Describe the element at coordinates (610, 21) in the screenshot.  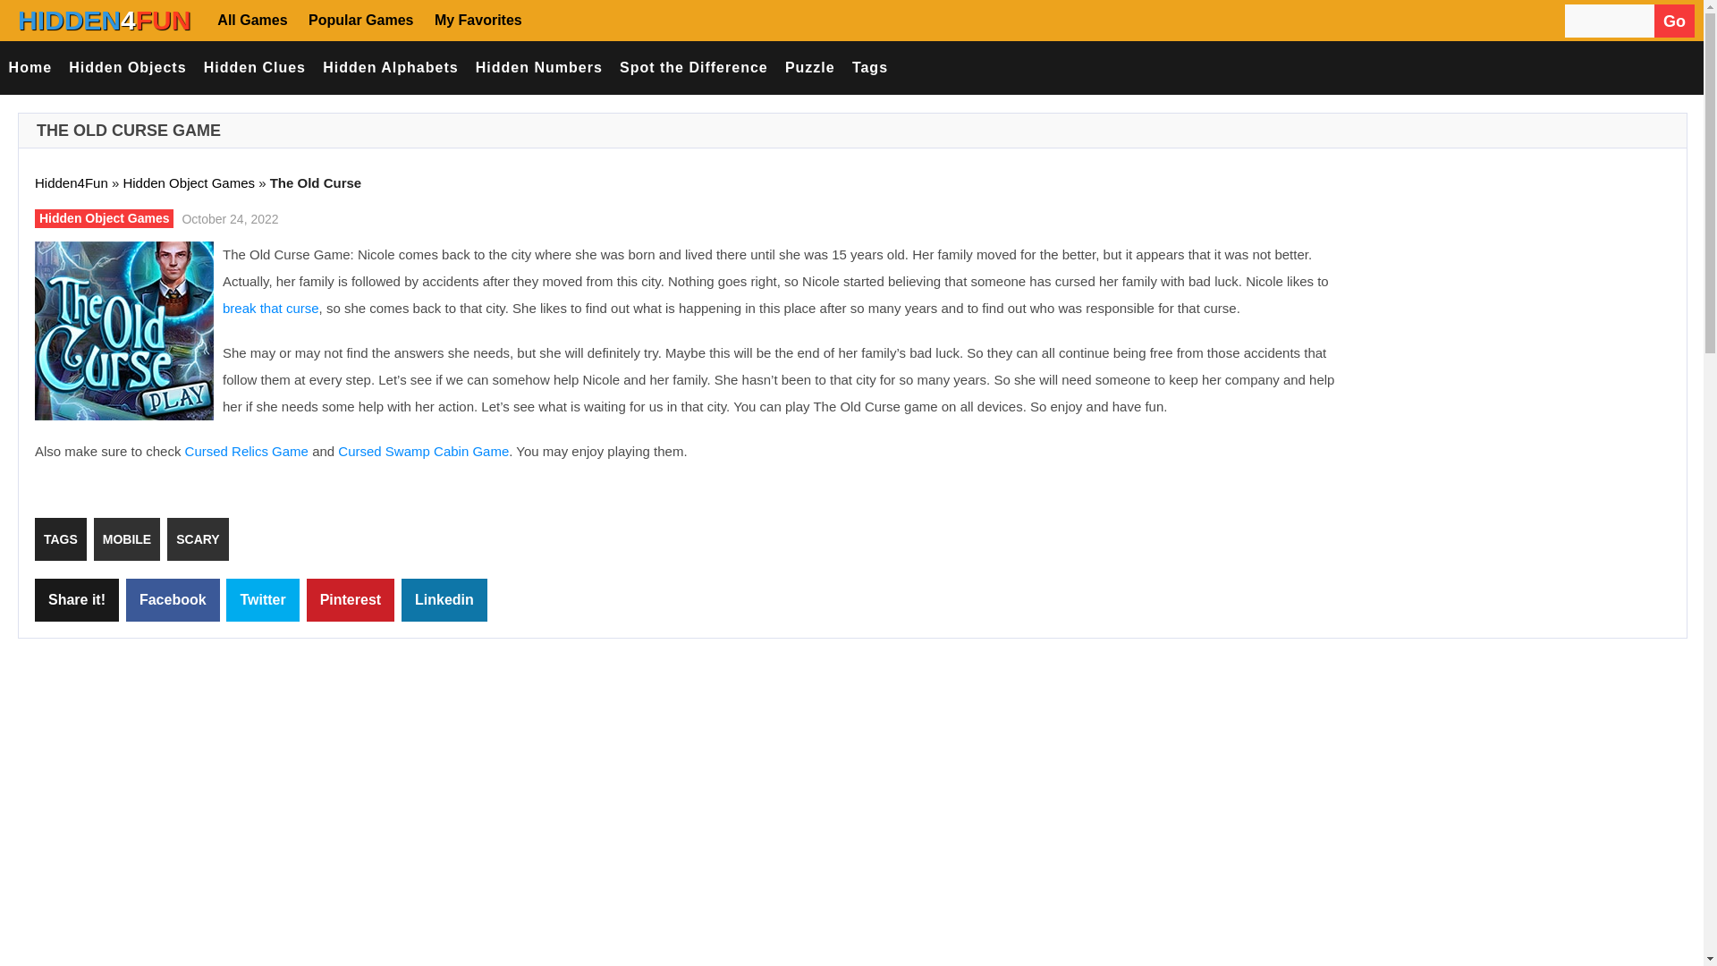
I see `Follow us on Twitter` at that location.